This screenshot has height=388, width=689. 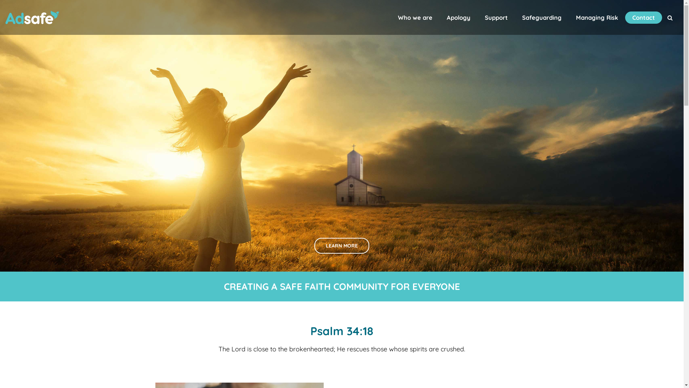 What do you see at coordinates (597, 17) in the screenshot?
I see `Managing Risk` at bounding box center [597, 17].